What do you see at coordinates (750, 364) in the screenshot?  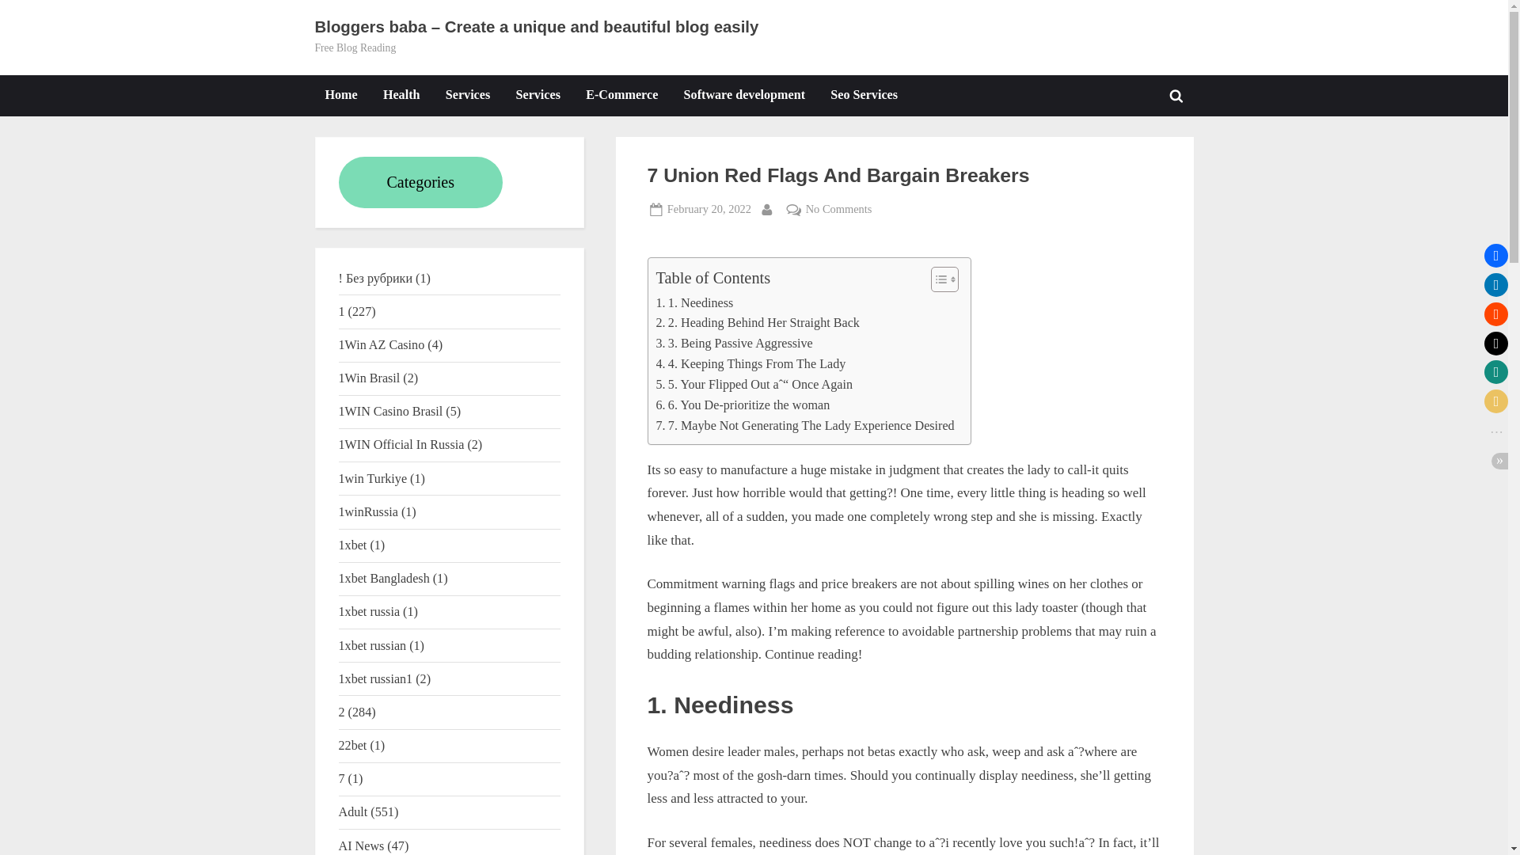 I see `4. Keeping Things From The Lady` at bounding box center [750, 364].